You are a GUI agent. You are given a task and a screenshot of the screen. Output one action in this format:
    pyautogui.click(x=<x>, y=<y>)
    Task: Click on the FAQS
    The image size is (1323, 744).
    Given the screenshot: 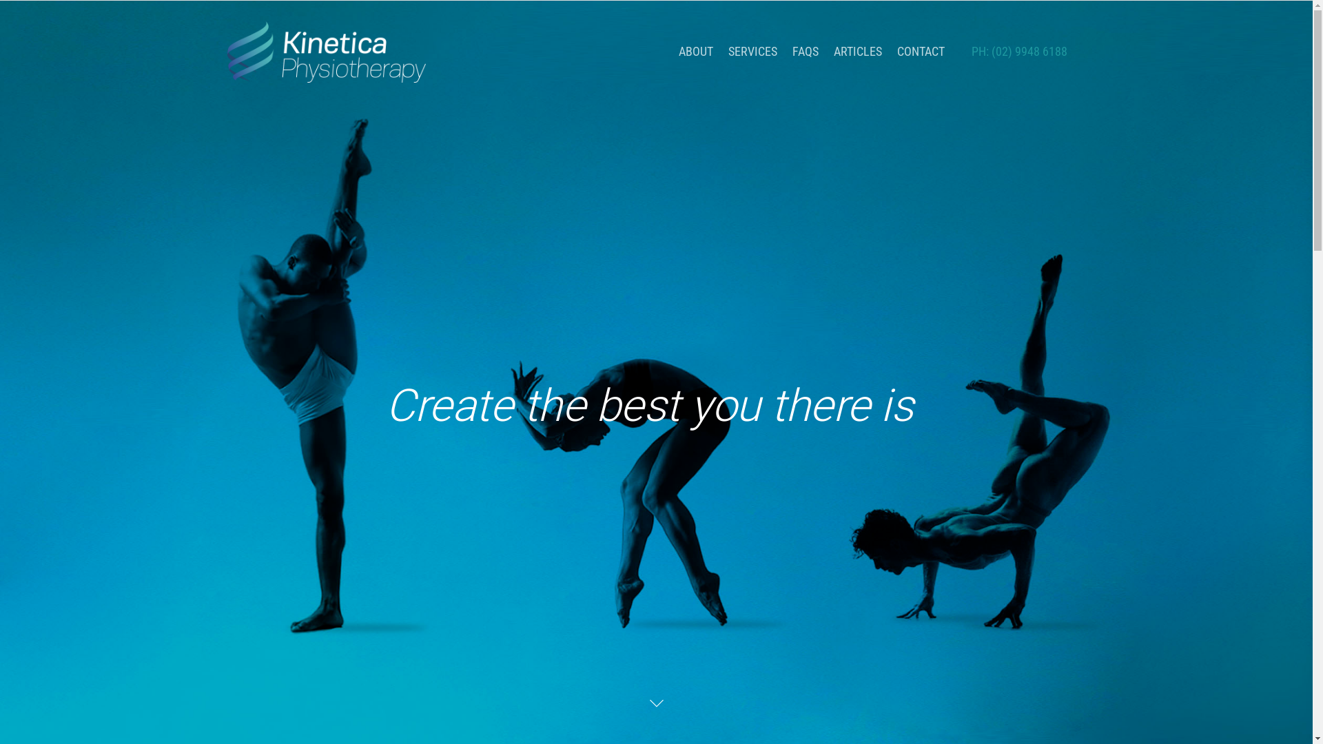 What is the action you would take?
    pyautogui.click(x=806, y=62)
    